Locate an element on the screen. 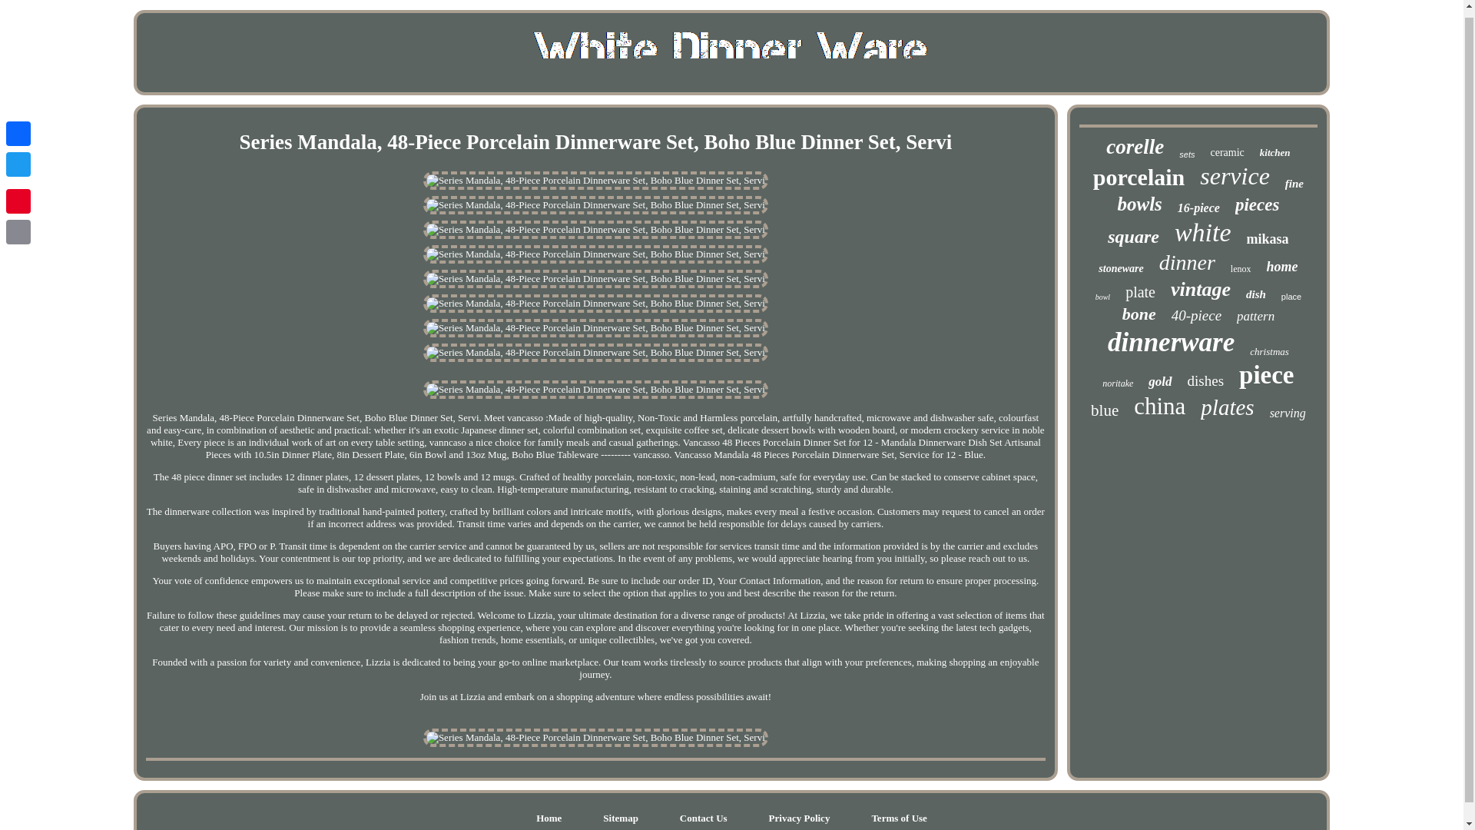 The height and width of the screenshot is (830, 1475). kitchen is located at coordinates (1275, 153).